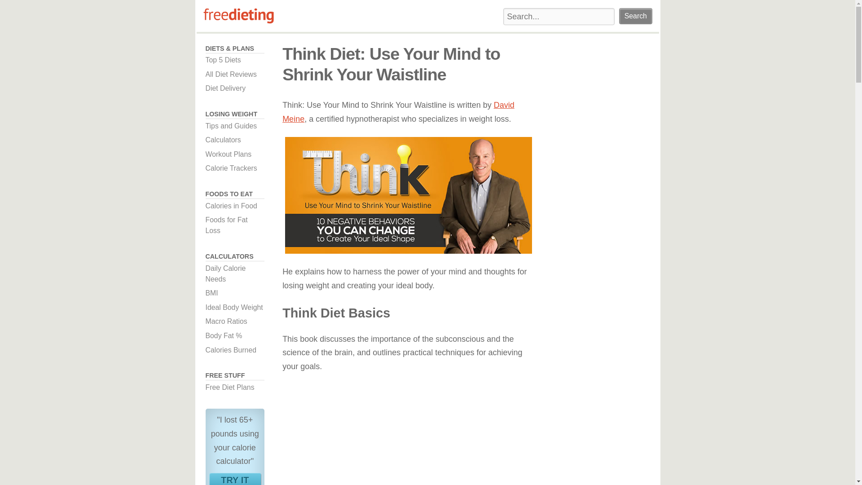 This screenshot has width=862, height=485. I want to click on Calories Burned, so click(635, 16).